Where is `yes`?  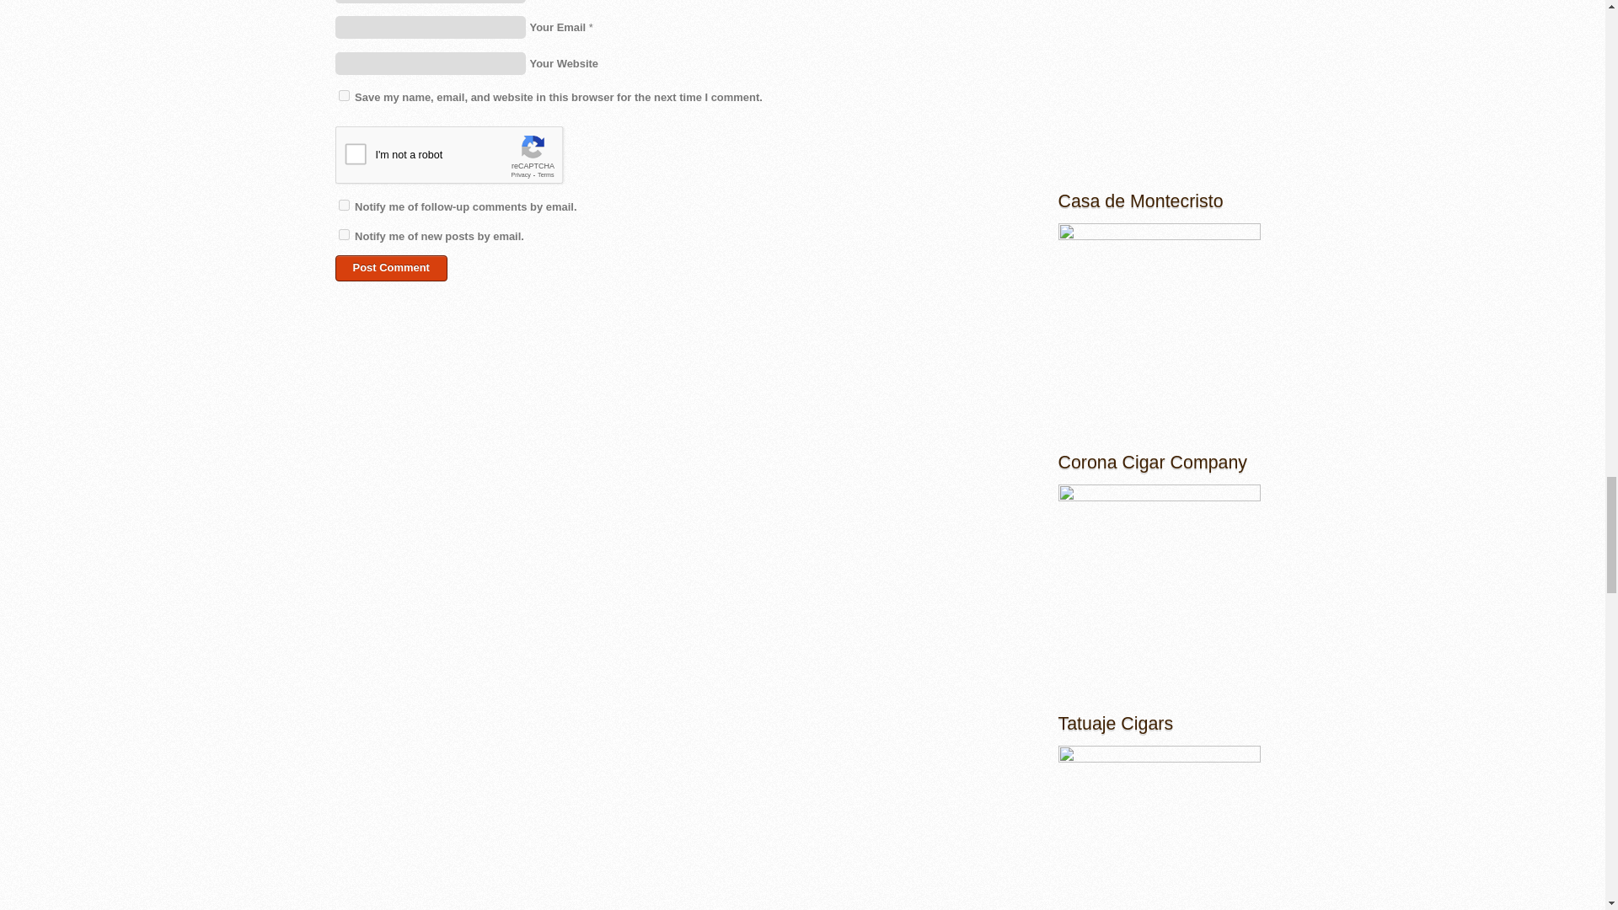 yes is located at coordinates (344, 94).